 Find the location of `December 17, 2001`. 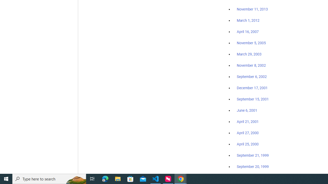

December 17, 2001 is located at coordinates (252, 88).